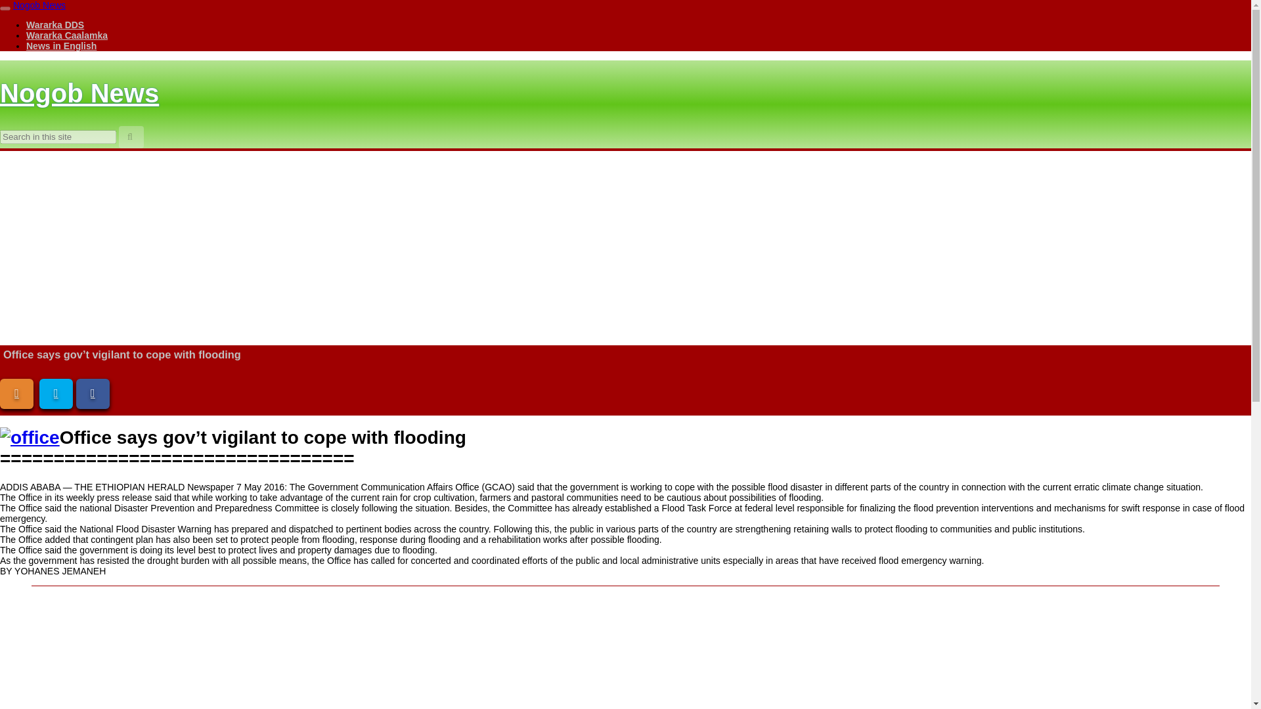 The width and height of the screenshot is (1261, 709). I want to click on Wararka DDS, so click(55, 25).